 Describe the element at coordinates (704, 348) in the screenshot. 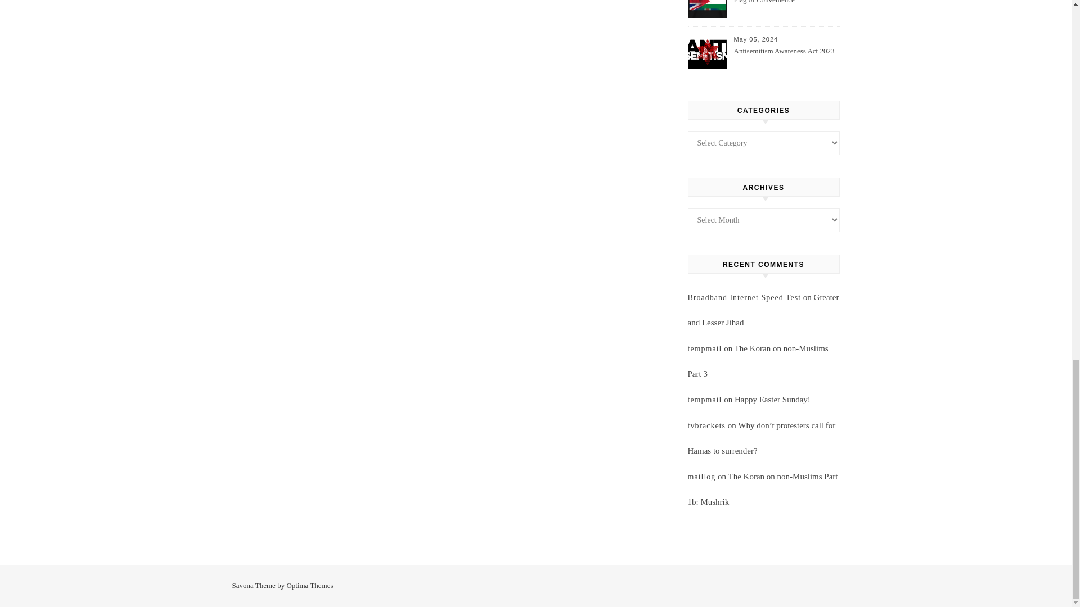

I see `tempmail` at that location.